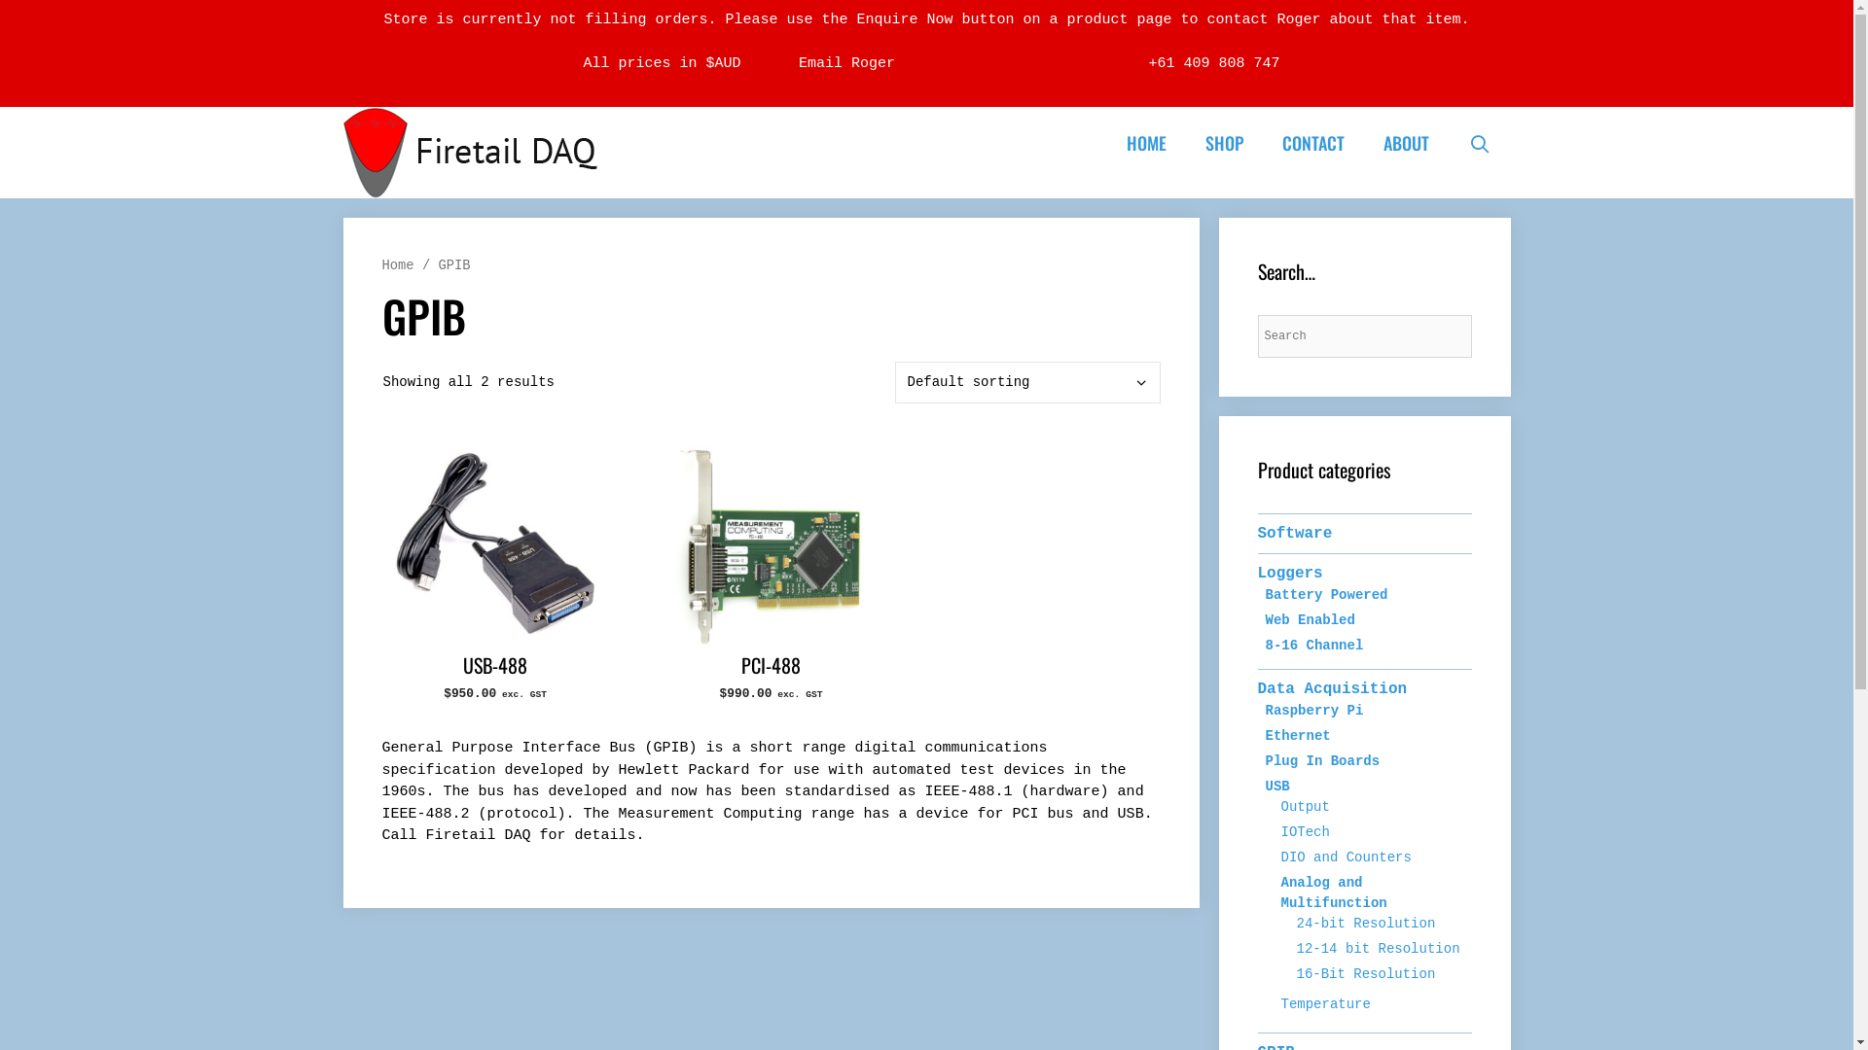 Image resolution: width=1868 pixels, height=1050 pixels. What do you see at coordinates (1366, 974) in the screenshot?
I see `16-Bit Resolution` at bounding box center [1366, 974].